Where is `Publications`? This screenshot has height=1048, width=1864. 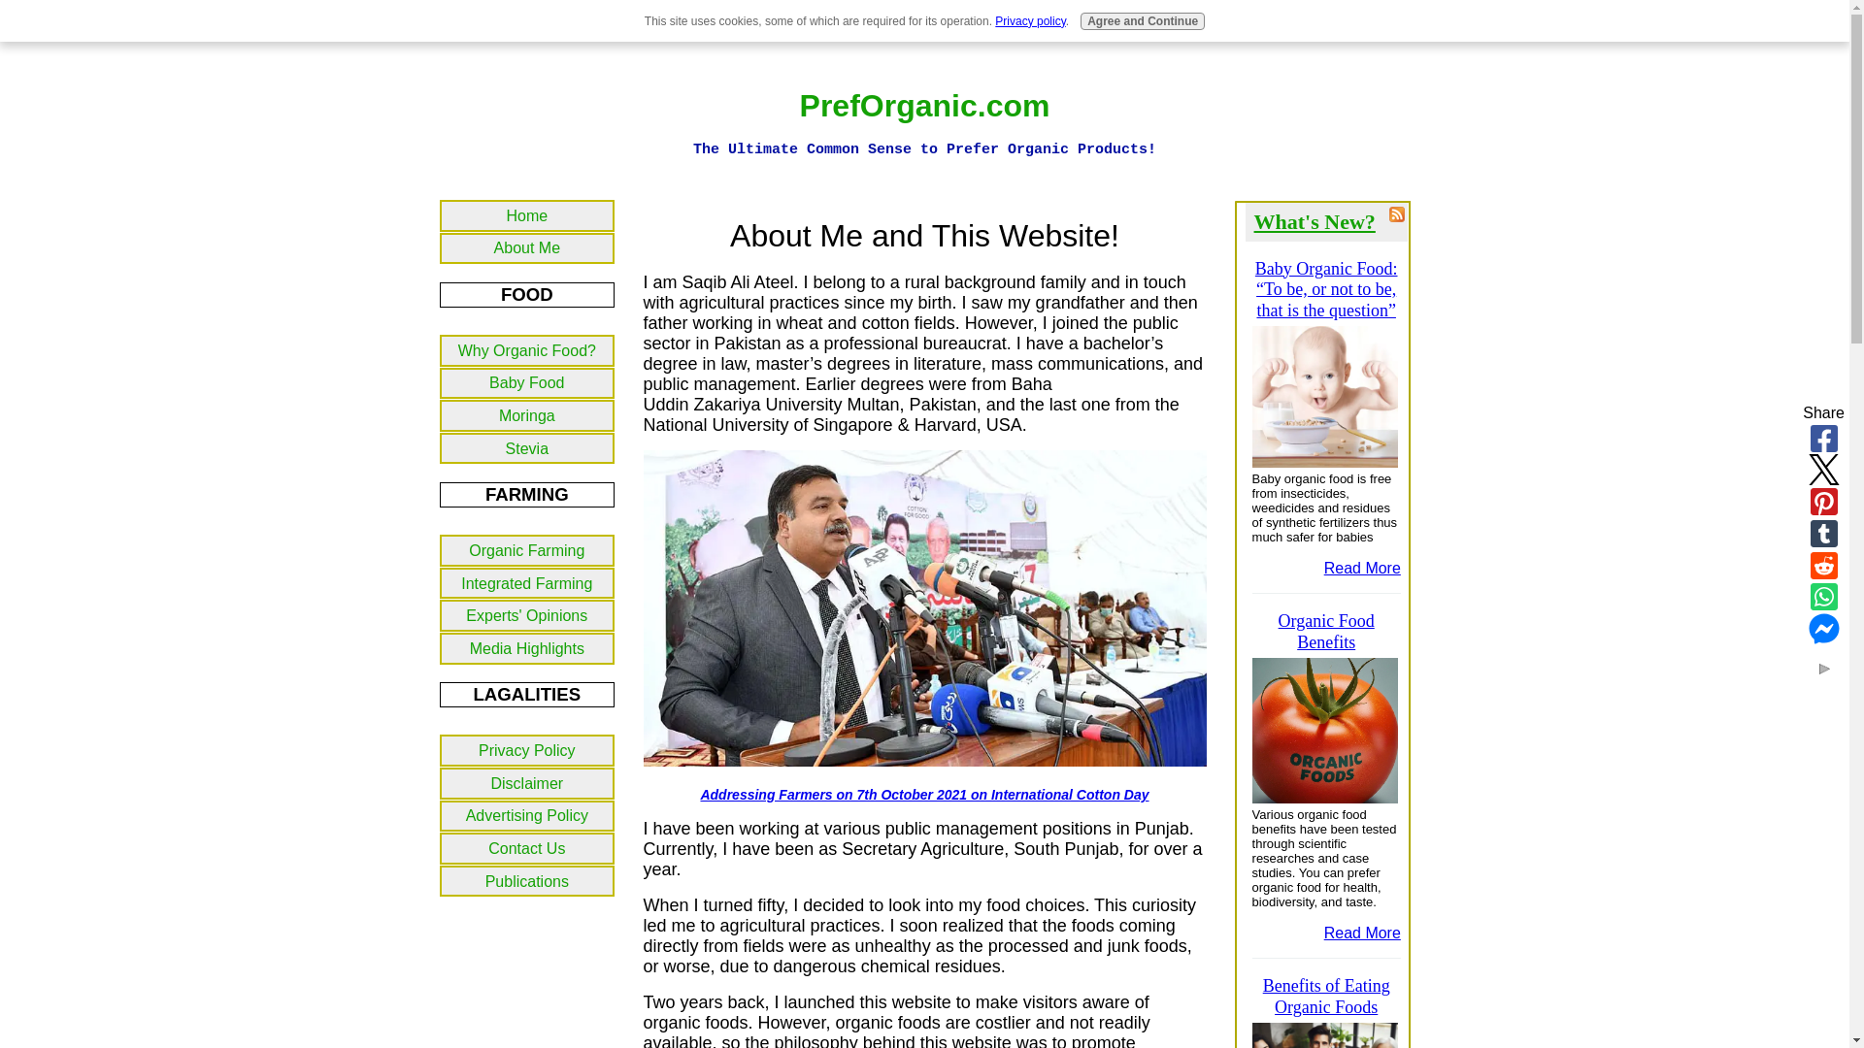
Publications is located at coordinates (526, 881).